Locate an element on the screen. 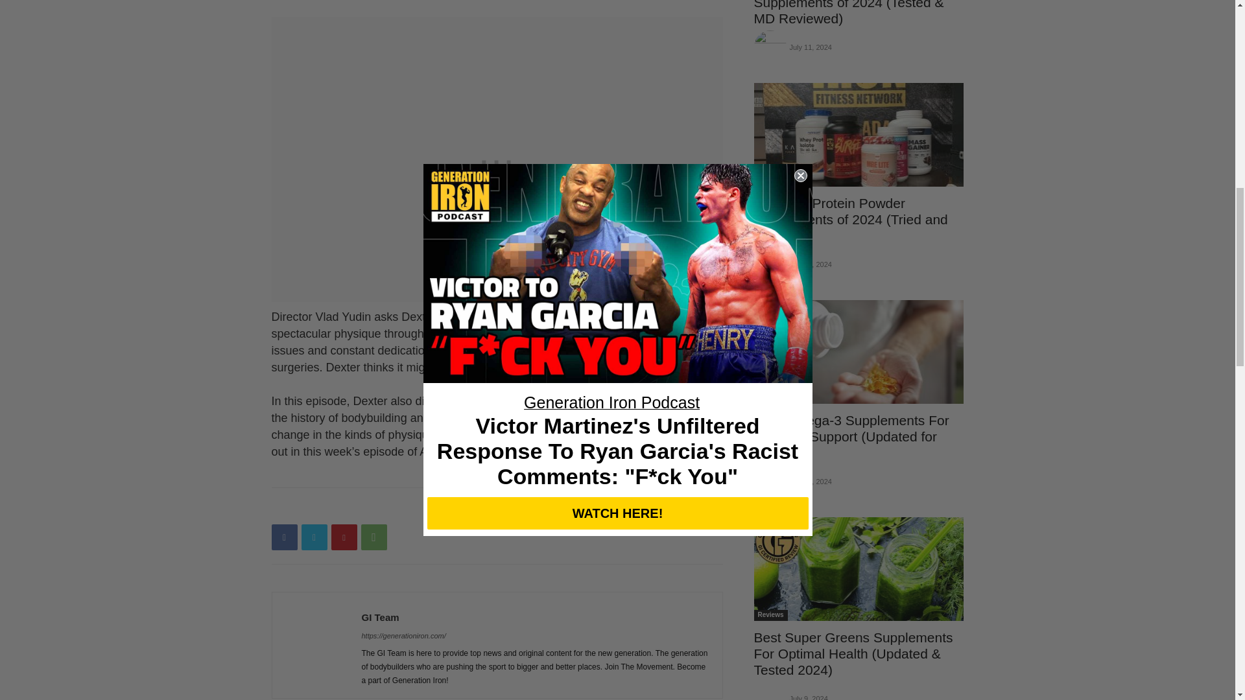  WhatsApp is located at coordinates (373, 537).